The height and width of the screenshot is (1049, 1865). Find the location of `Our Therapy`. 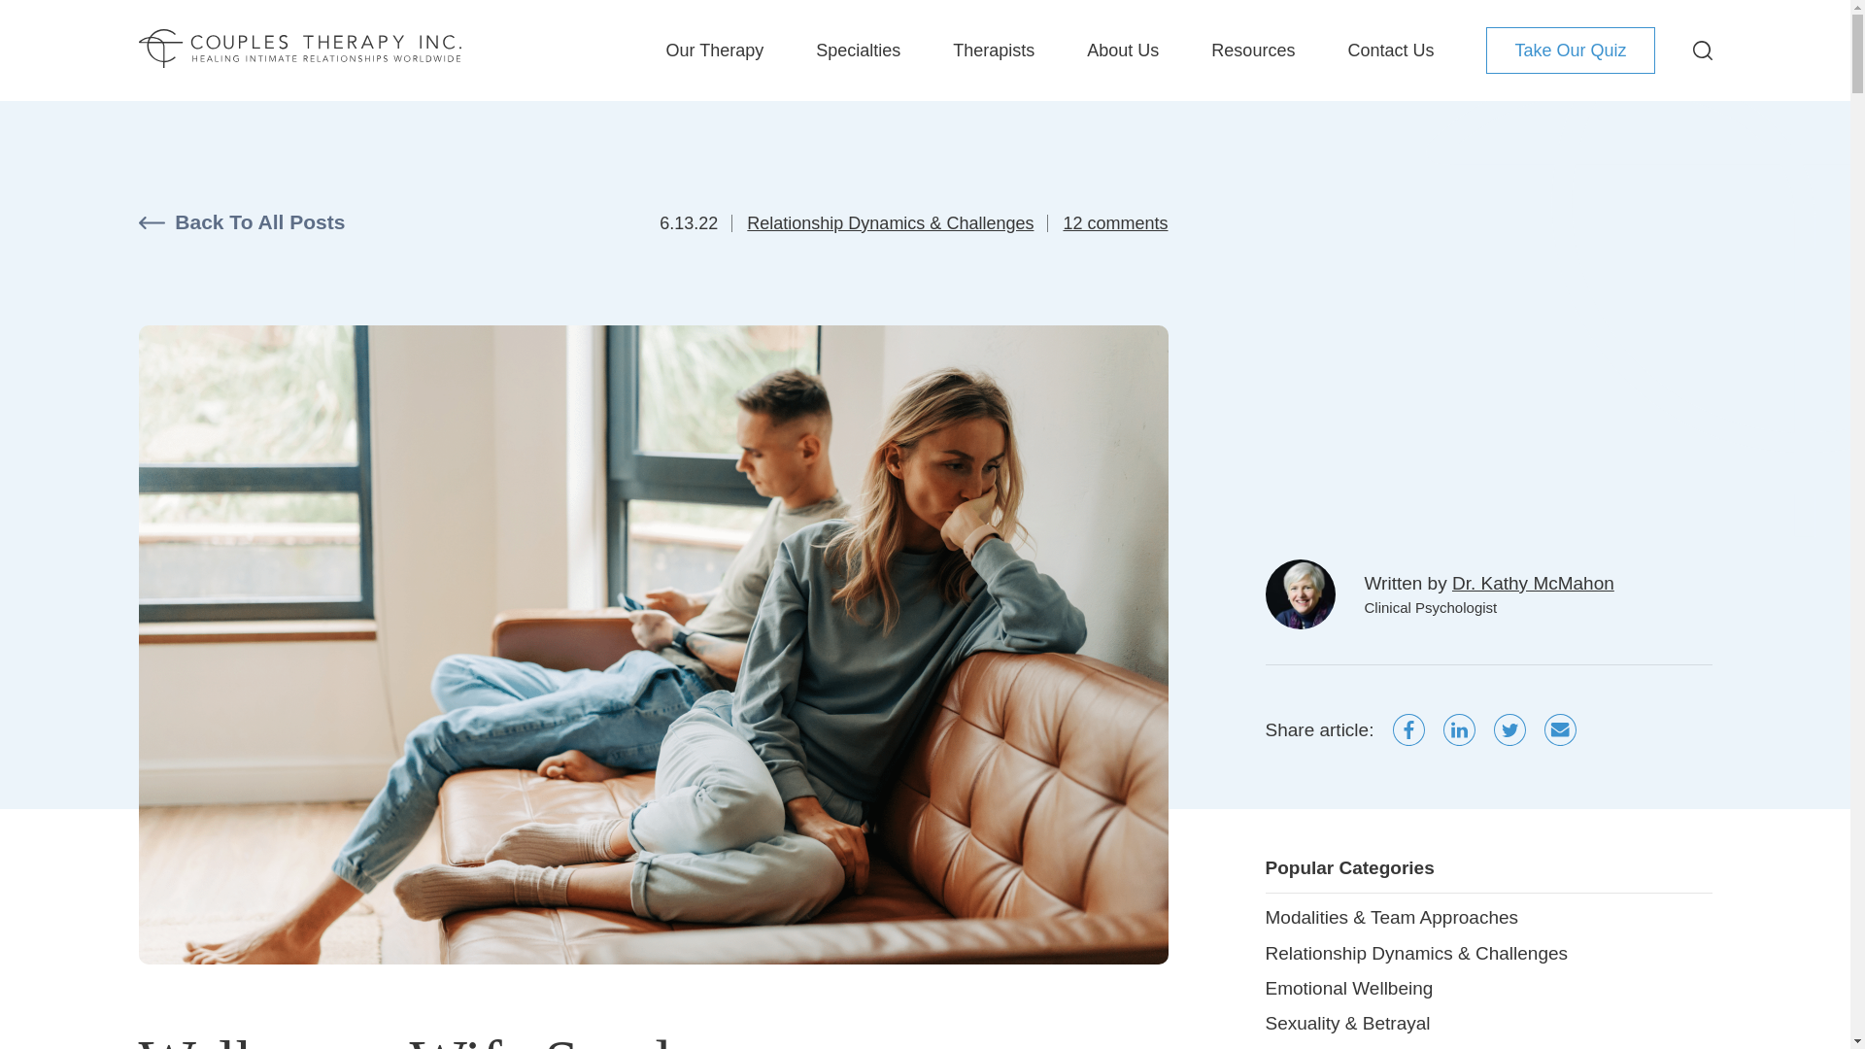

Our Therapy is located at coordinates (714, 51).